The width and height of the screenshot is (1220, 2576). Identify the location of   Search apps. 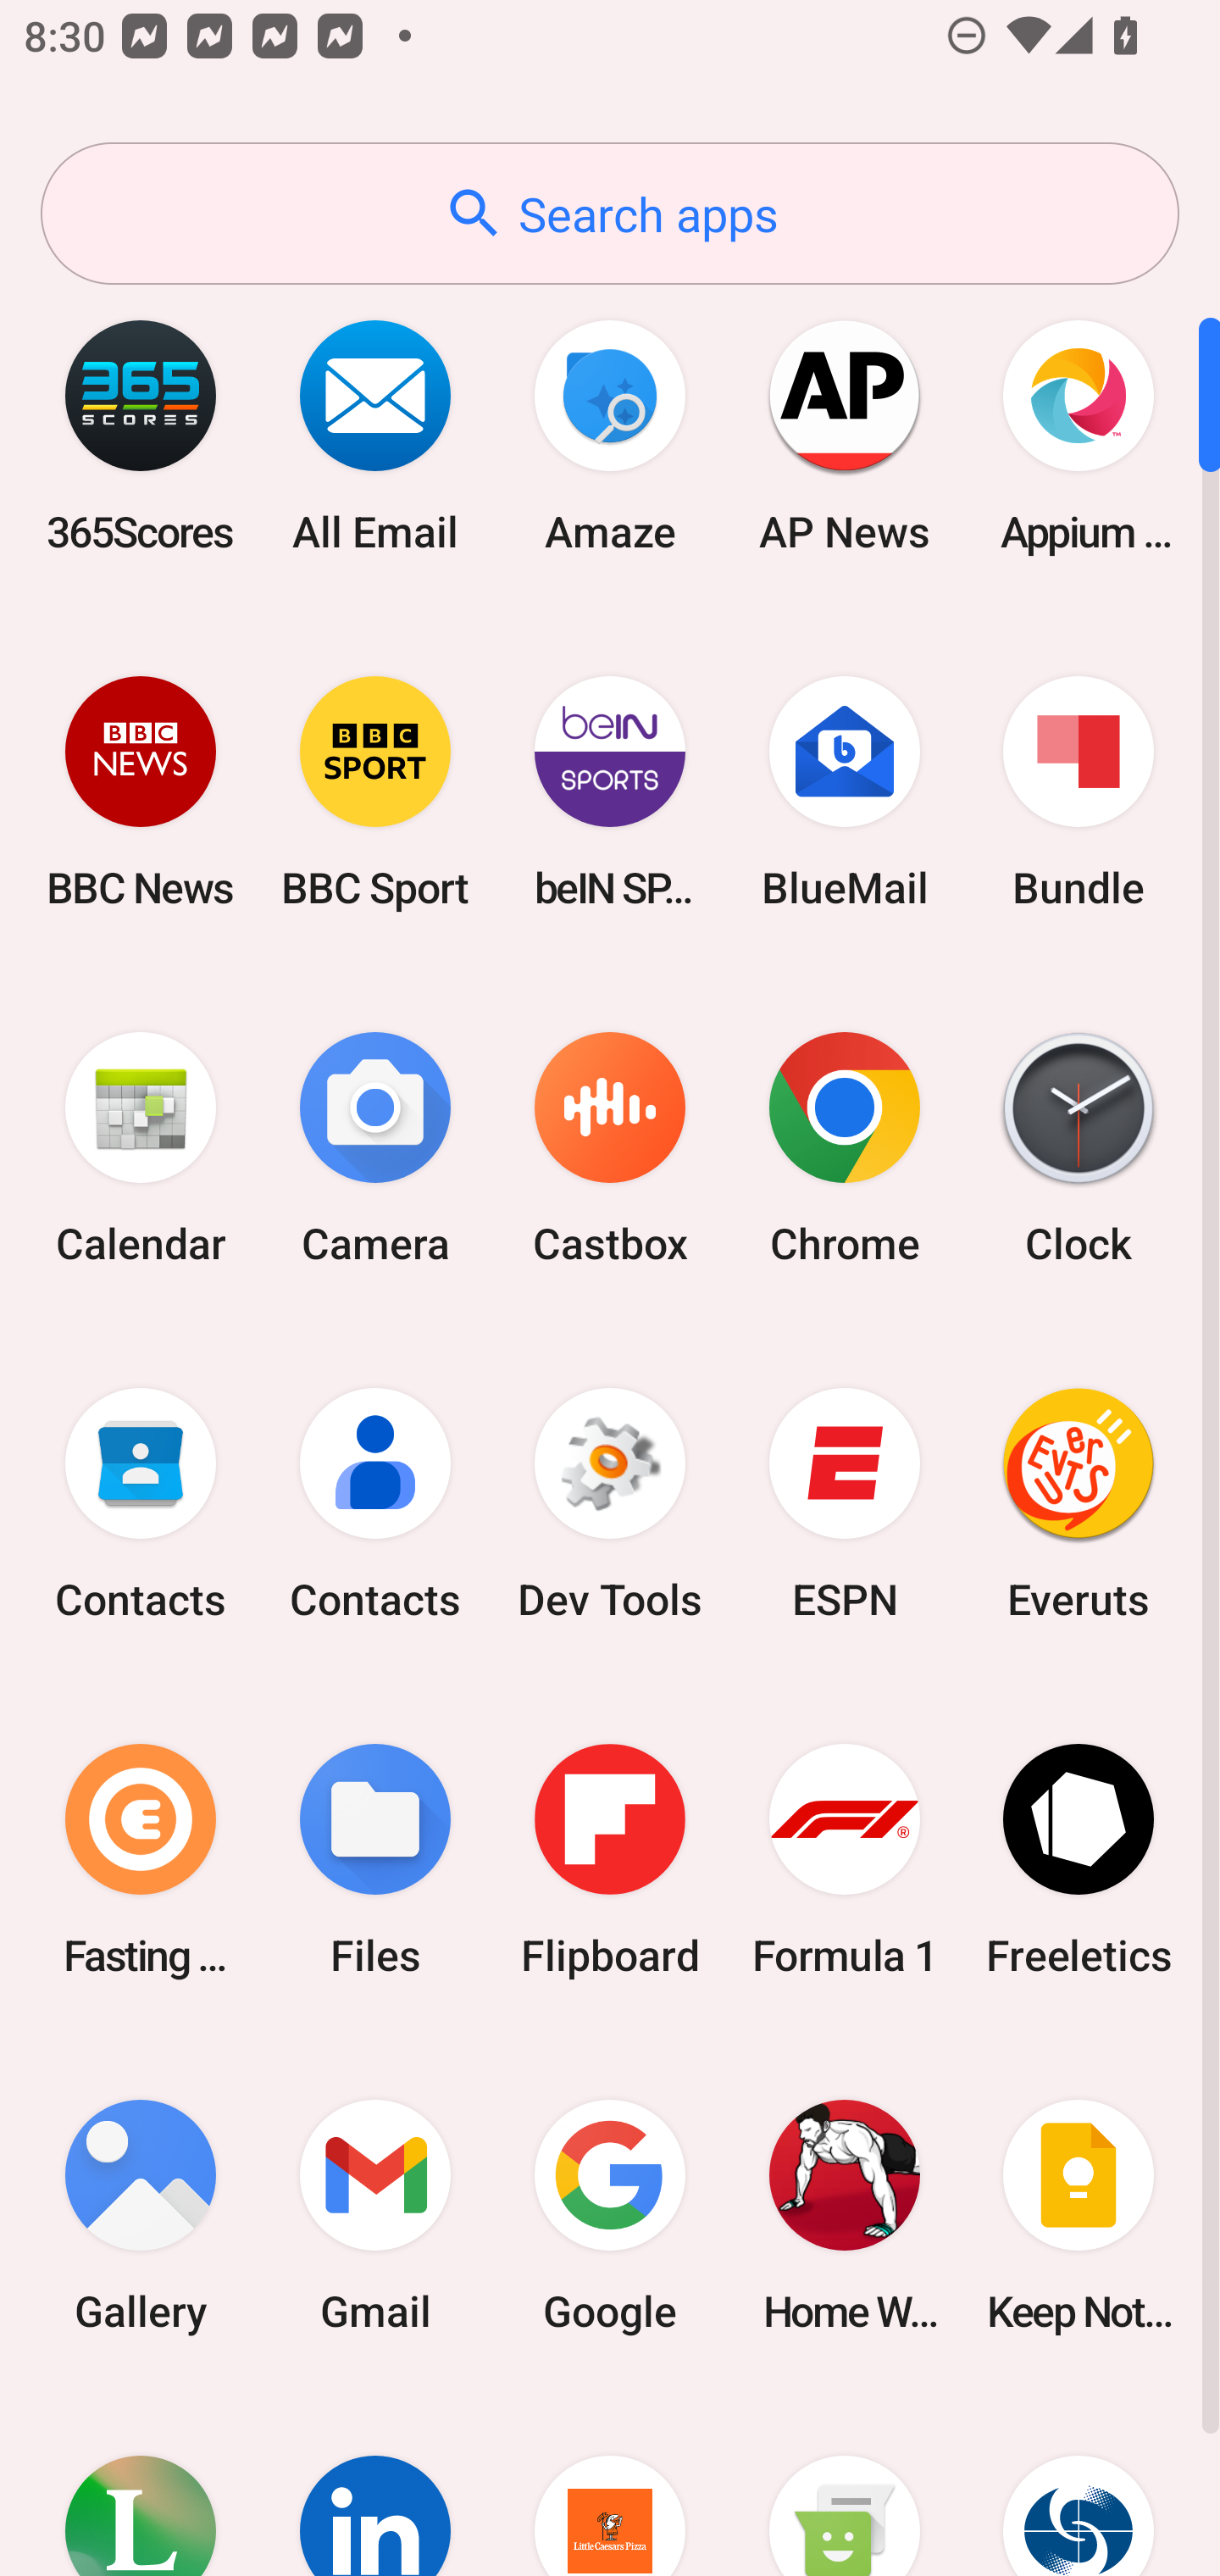
(610, 214).